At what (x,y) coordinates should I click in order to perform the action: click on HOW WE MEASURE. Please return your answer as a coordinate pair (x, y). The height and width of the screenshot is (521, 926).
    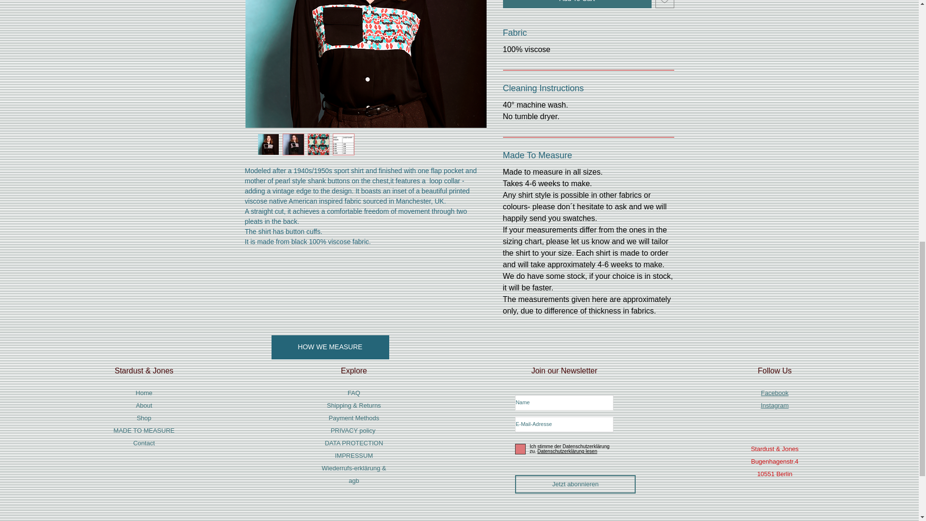
    Looking at the image, I should click on (330, 347).